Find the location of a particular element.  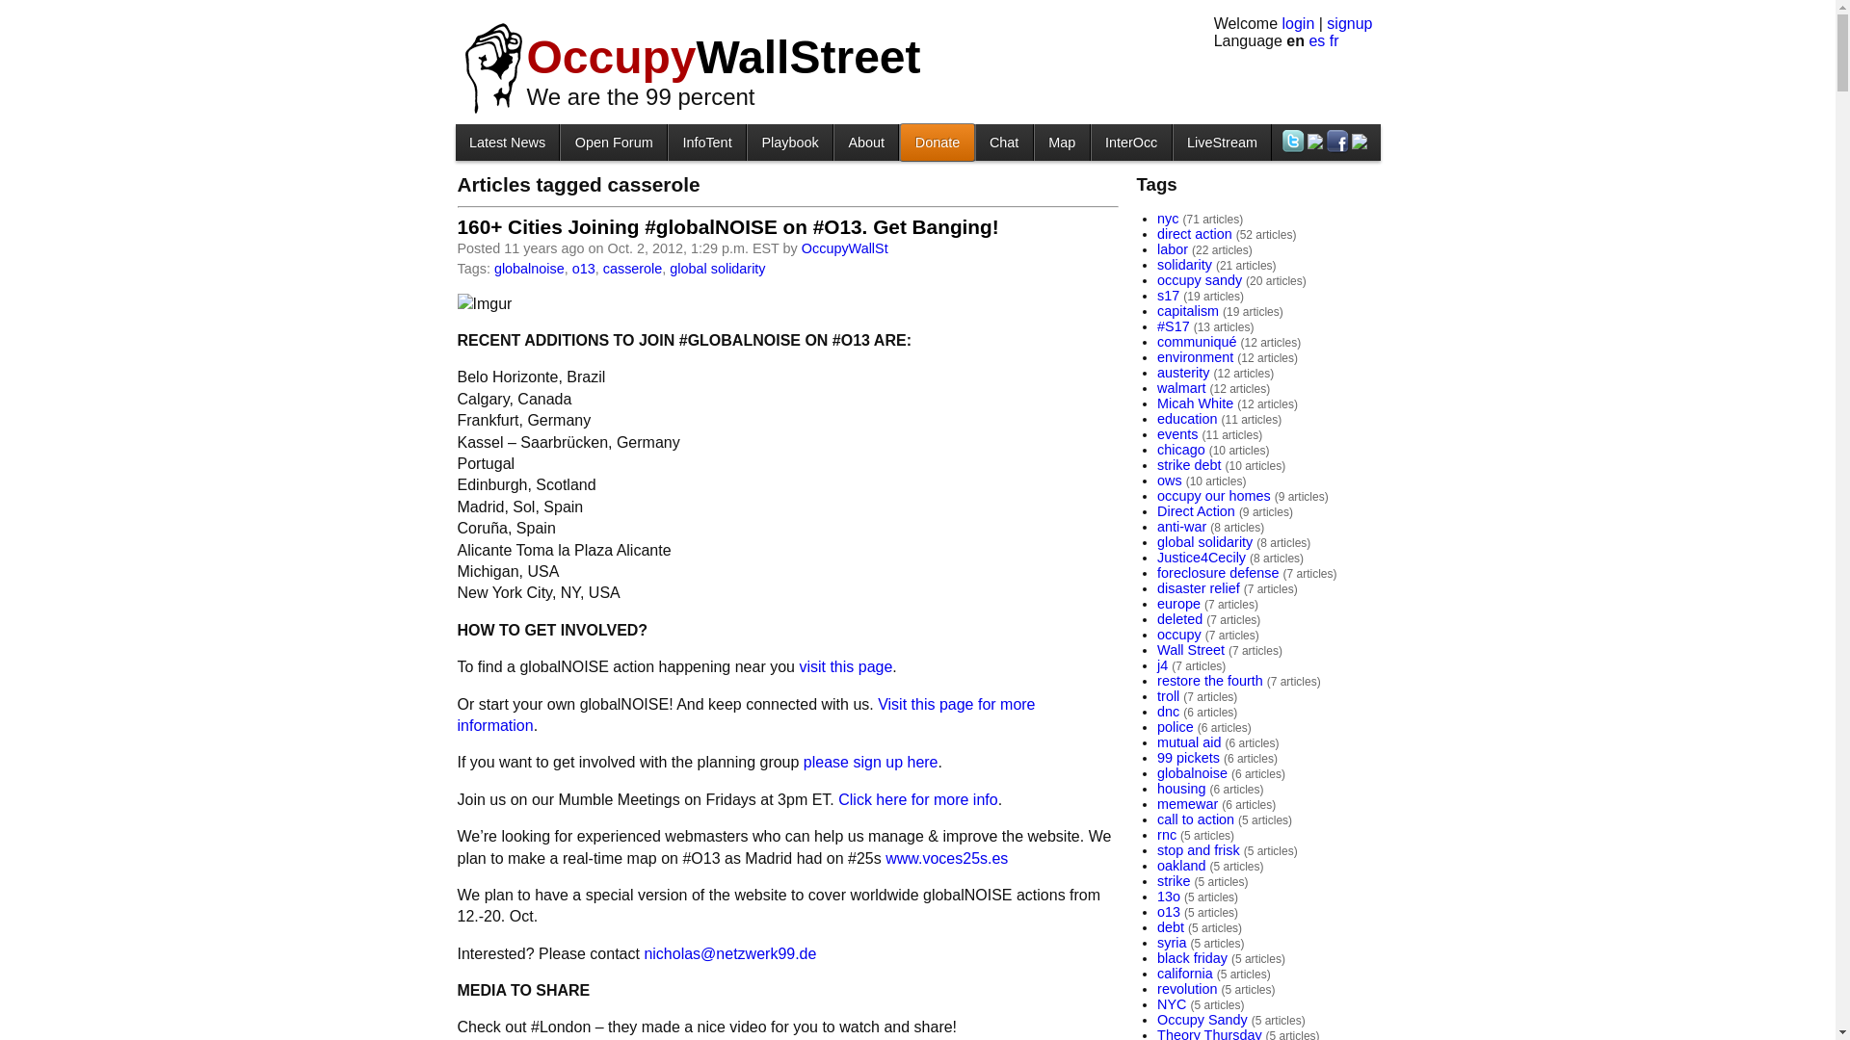

global solidarity is located at coordinates (717, 269).